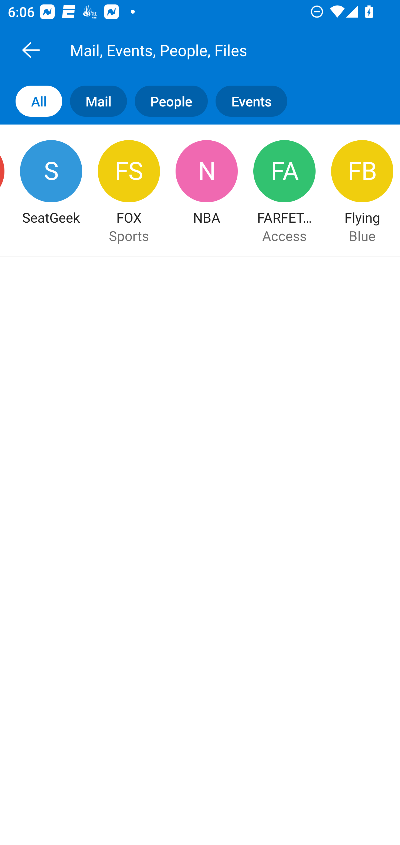  I want to click on Mail, so click(94, 101).